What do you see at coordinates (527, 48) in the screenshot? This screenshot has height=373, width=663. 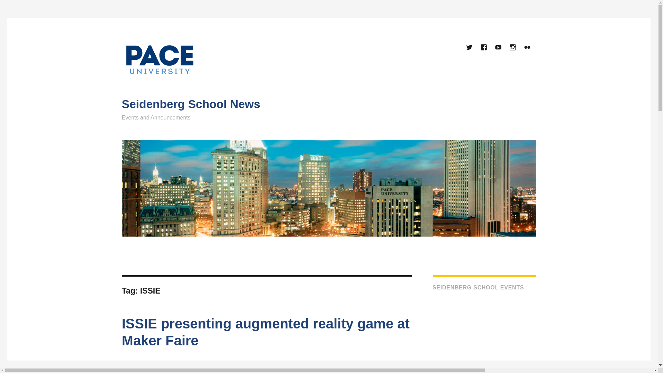 I see `flickr` at bounding box center [527, 48].